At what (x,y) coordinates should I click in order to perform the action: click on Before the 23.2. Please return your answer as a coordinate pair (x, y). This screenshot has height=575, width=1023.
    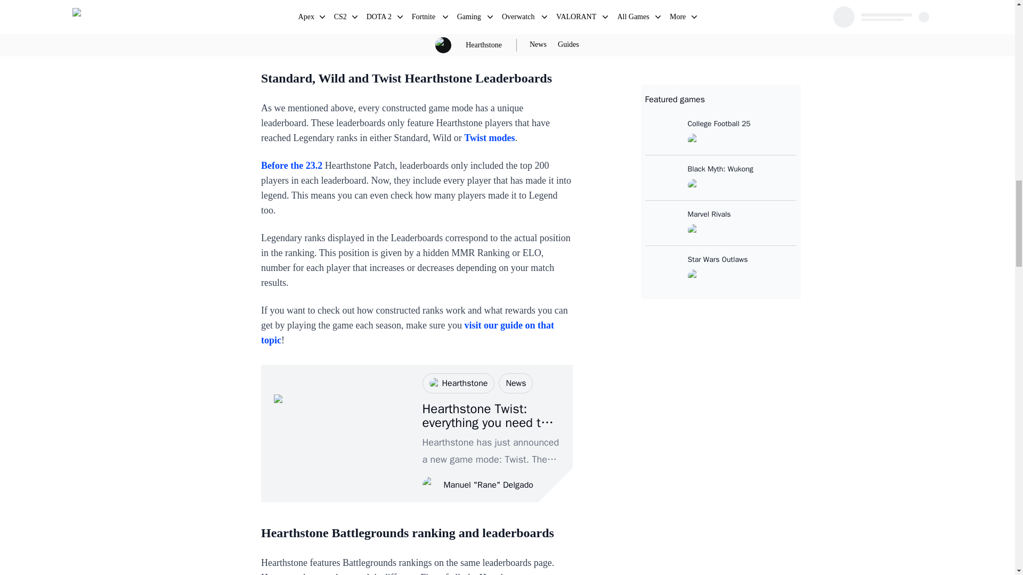
    Looking at the image, I should click on (291, 165).